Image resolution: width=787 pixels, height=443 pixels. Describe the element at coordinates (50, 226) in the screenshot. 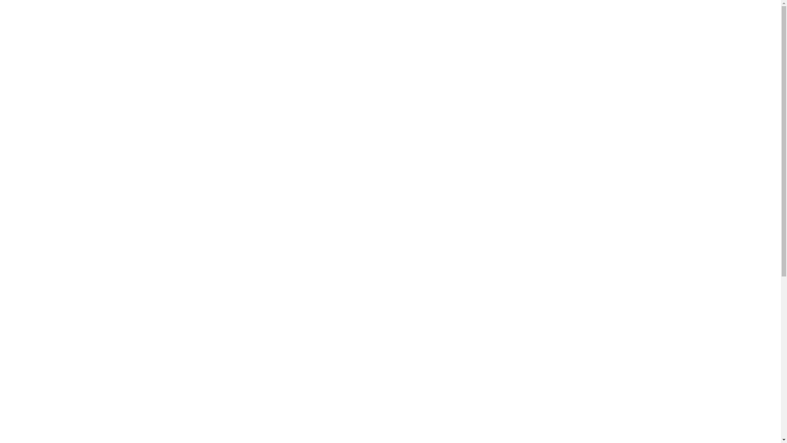

I see `Dorpszicht` at that location.